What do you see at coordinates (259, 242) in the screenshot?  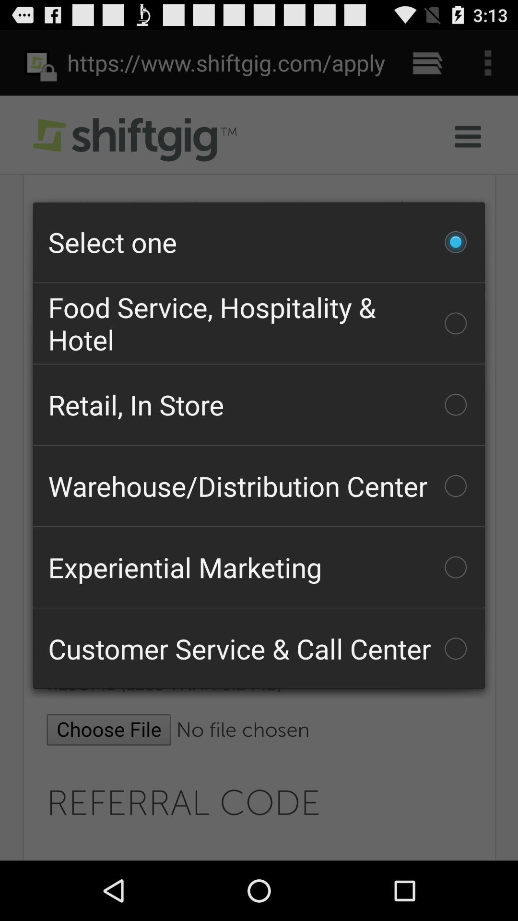 I see `open the checkbox above the food service hospitality checkbox` at bounding box center [259, 242].